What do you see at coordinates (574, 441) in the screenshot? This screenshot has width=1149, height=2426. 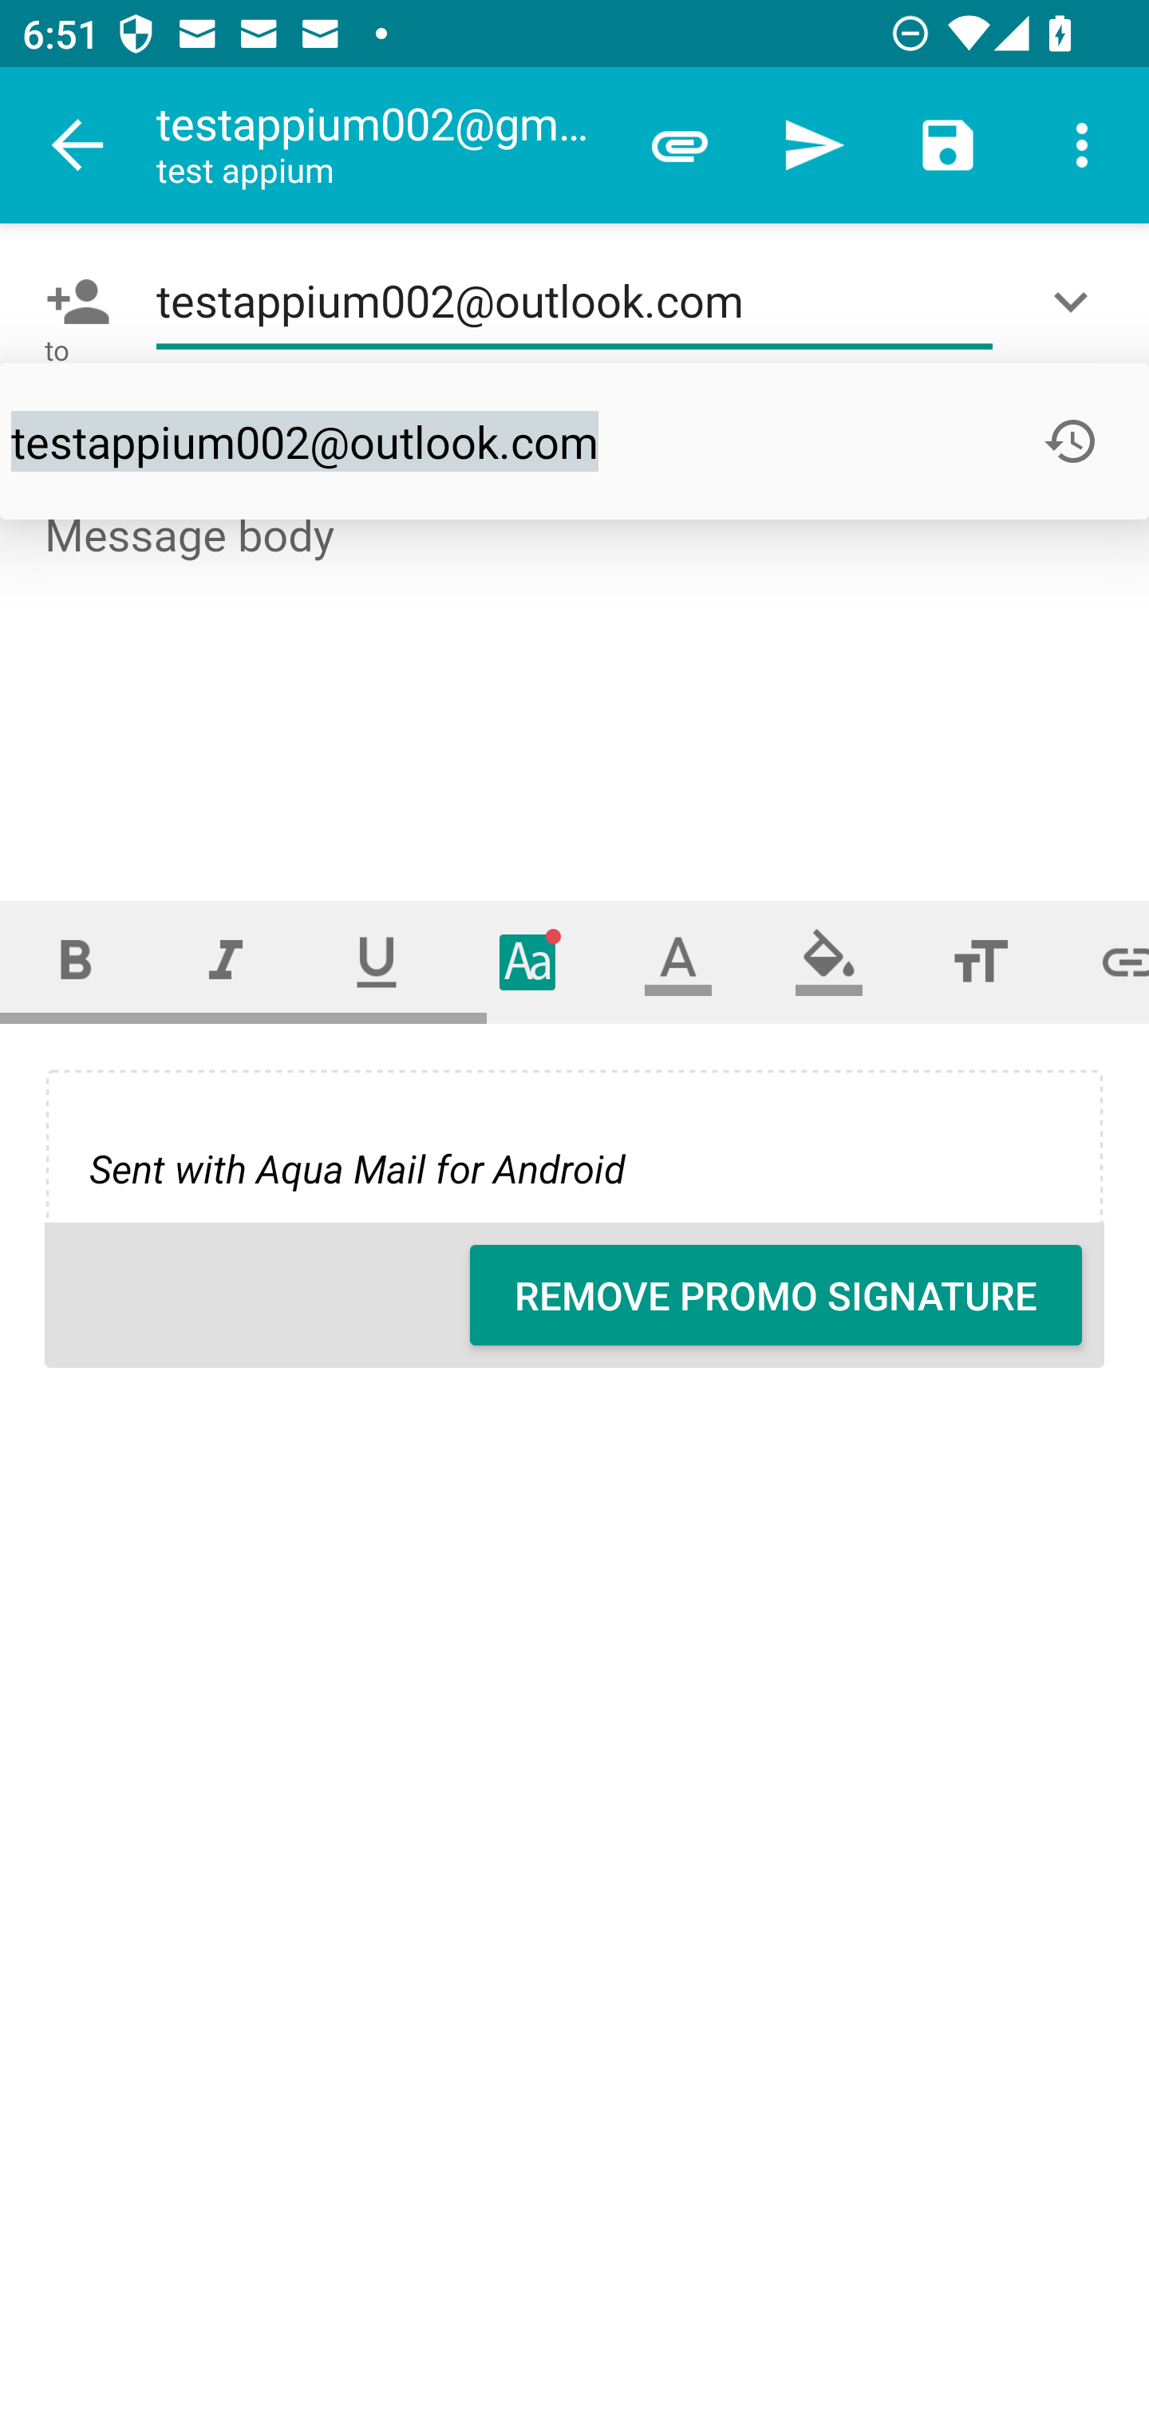 I see `Message subject` at bounding box center [574, 441].